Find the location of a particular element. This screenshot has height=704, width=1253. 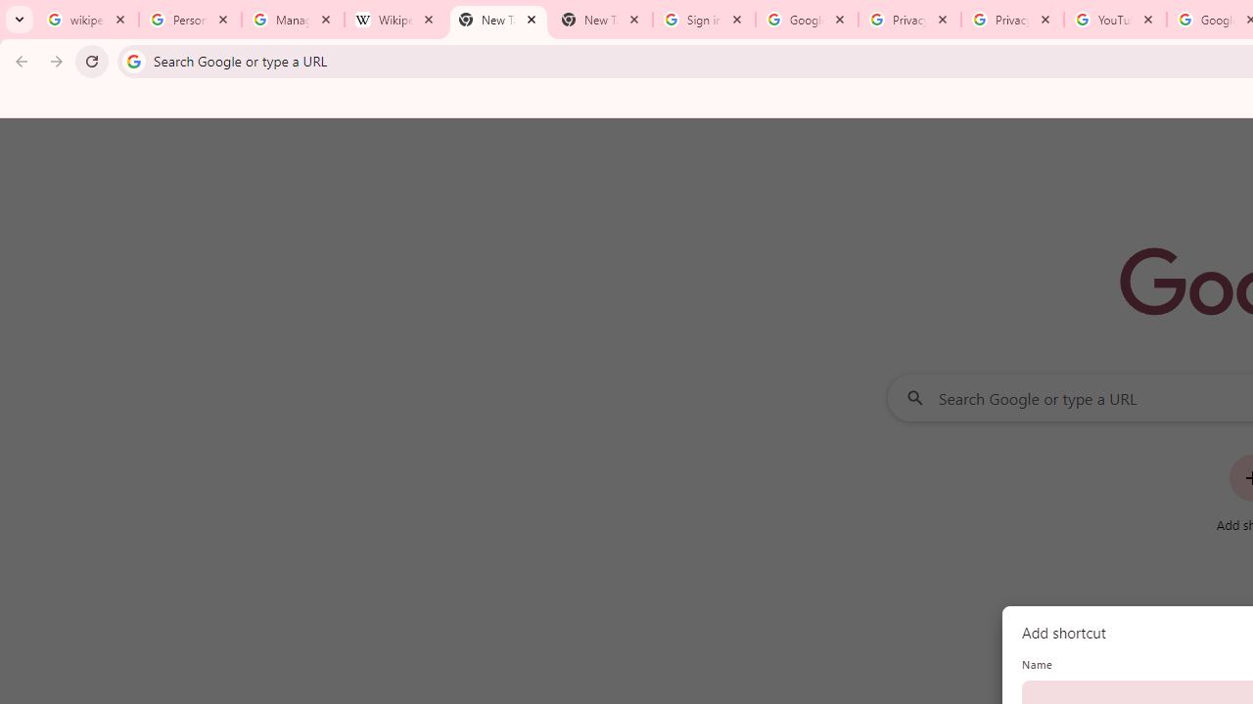

Manage your Location History - Google Search Help is located at coordinates (293, 20).